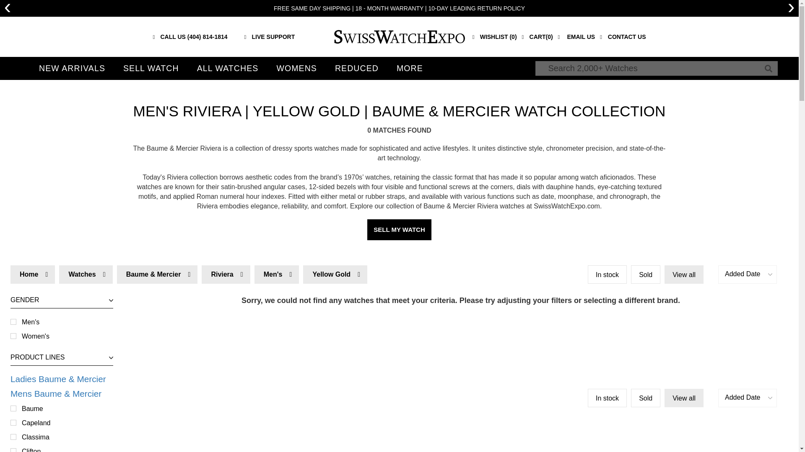  What do you see at coordinates (62, 329) in the screenshot?
I see `LIVE SUPPORT` at bounding box center [62, 329].